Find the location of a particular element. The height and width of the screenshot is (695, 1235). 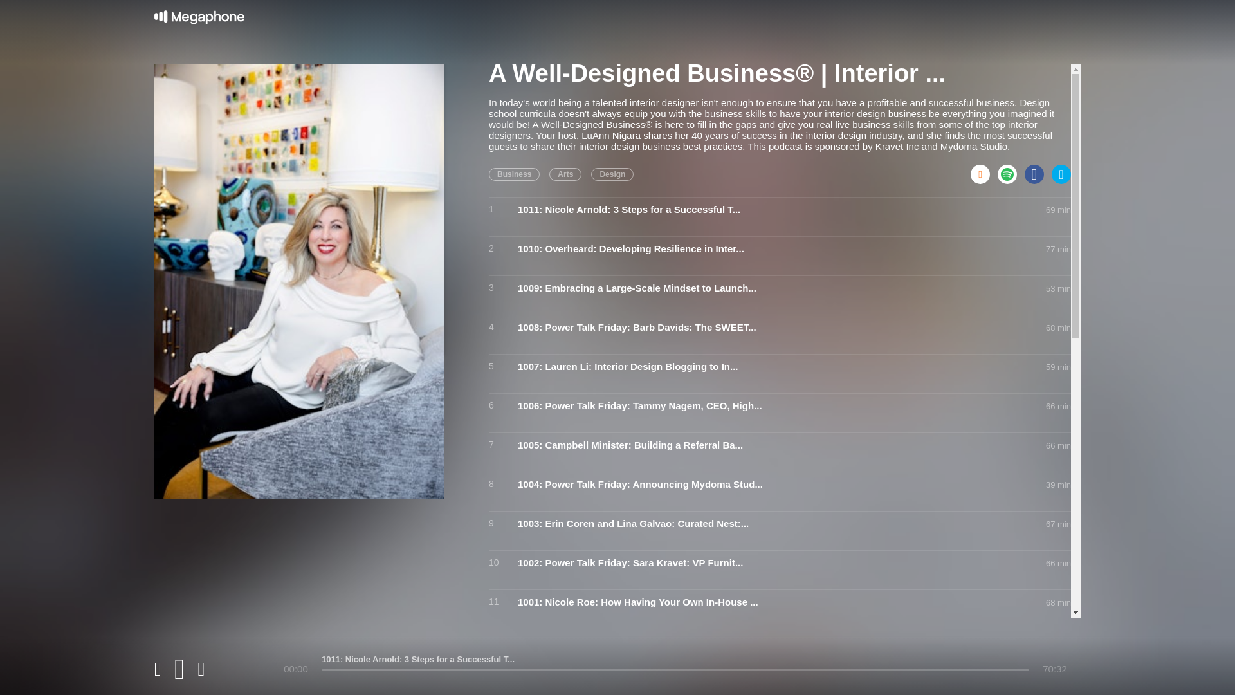

Share via Facebook is located at coordinates (1038, 170).